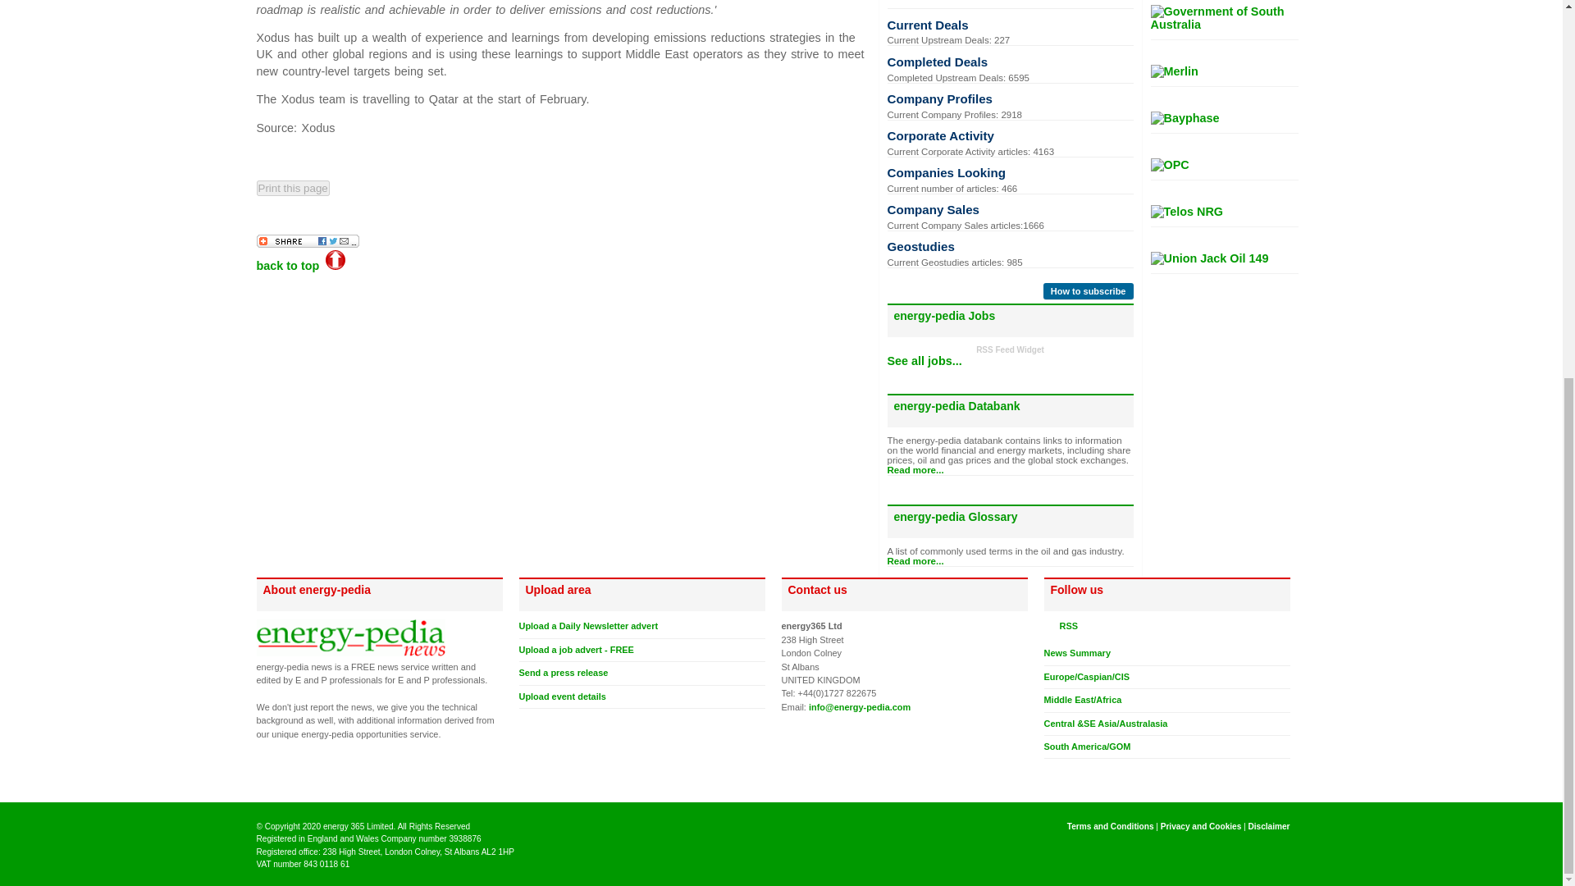  What do you see at coordinates (1066, 772) in the screenshot?
I see `Facebook` at bounding box center [1066, 772].